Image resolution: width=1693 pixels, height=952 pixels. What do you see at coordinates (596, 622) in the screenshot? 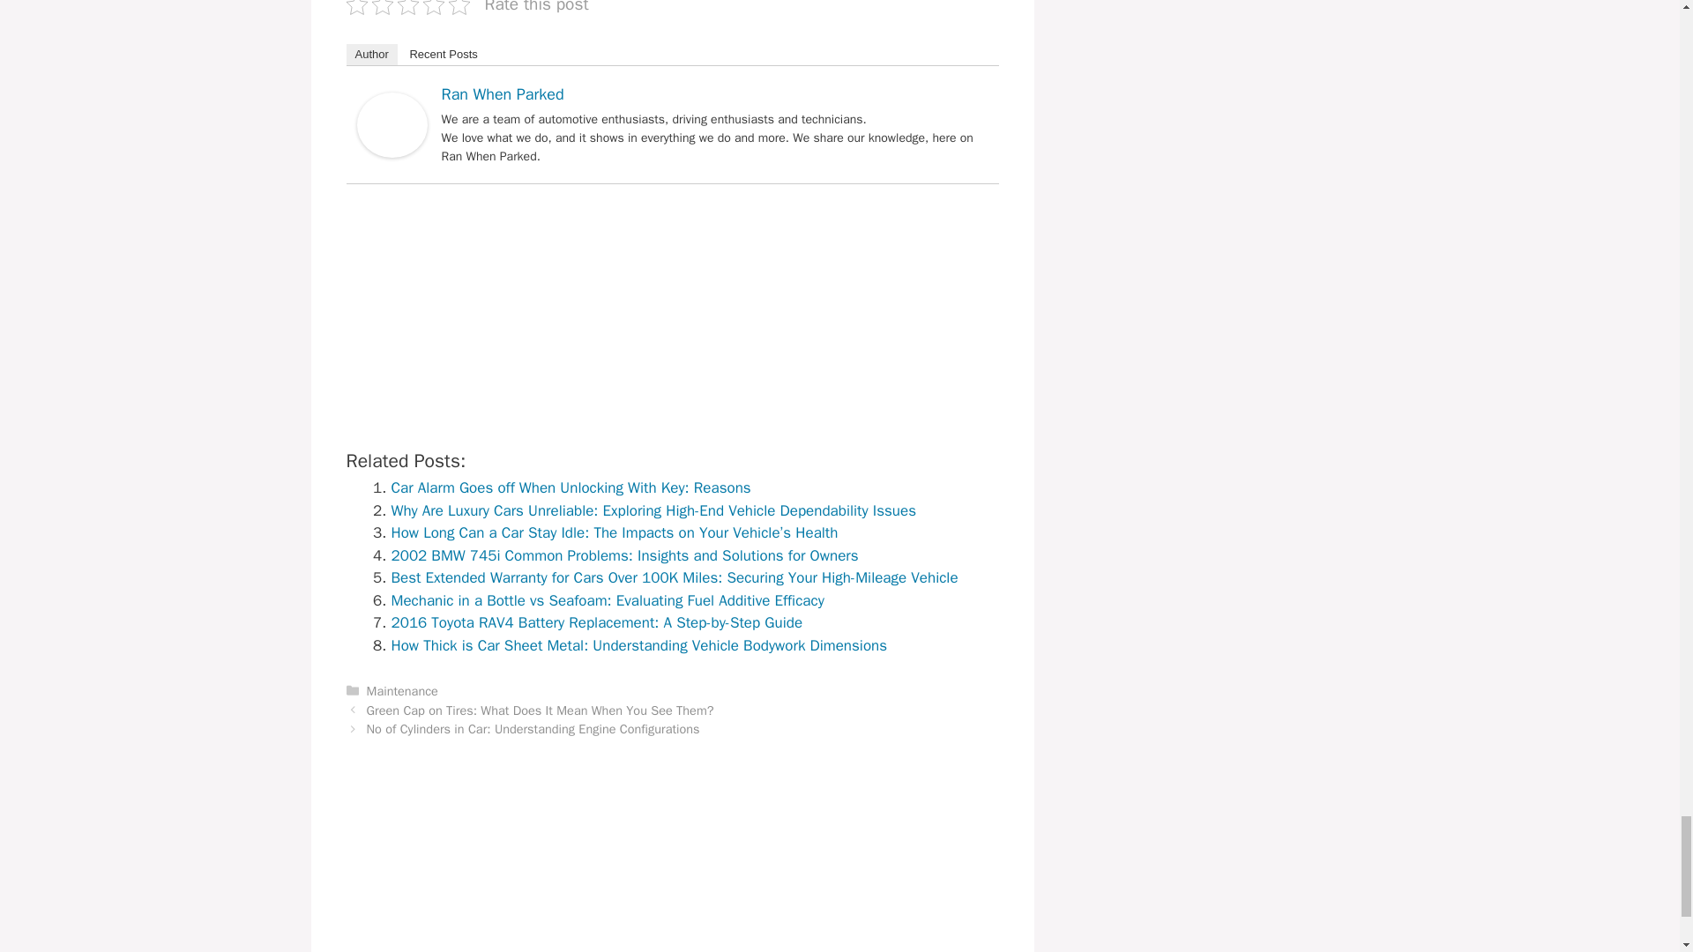
I see `2016 Toyota RAV4 Battery Replacement: A Step-by-Step Guide` at bounding box center [596, 622].